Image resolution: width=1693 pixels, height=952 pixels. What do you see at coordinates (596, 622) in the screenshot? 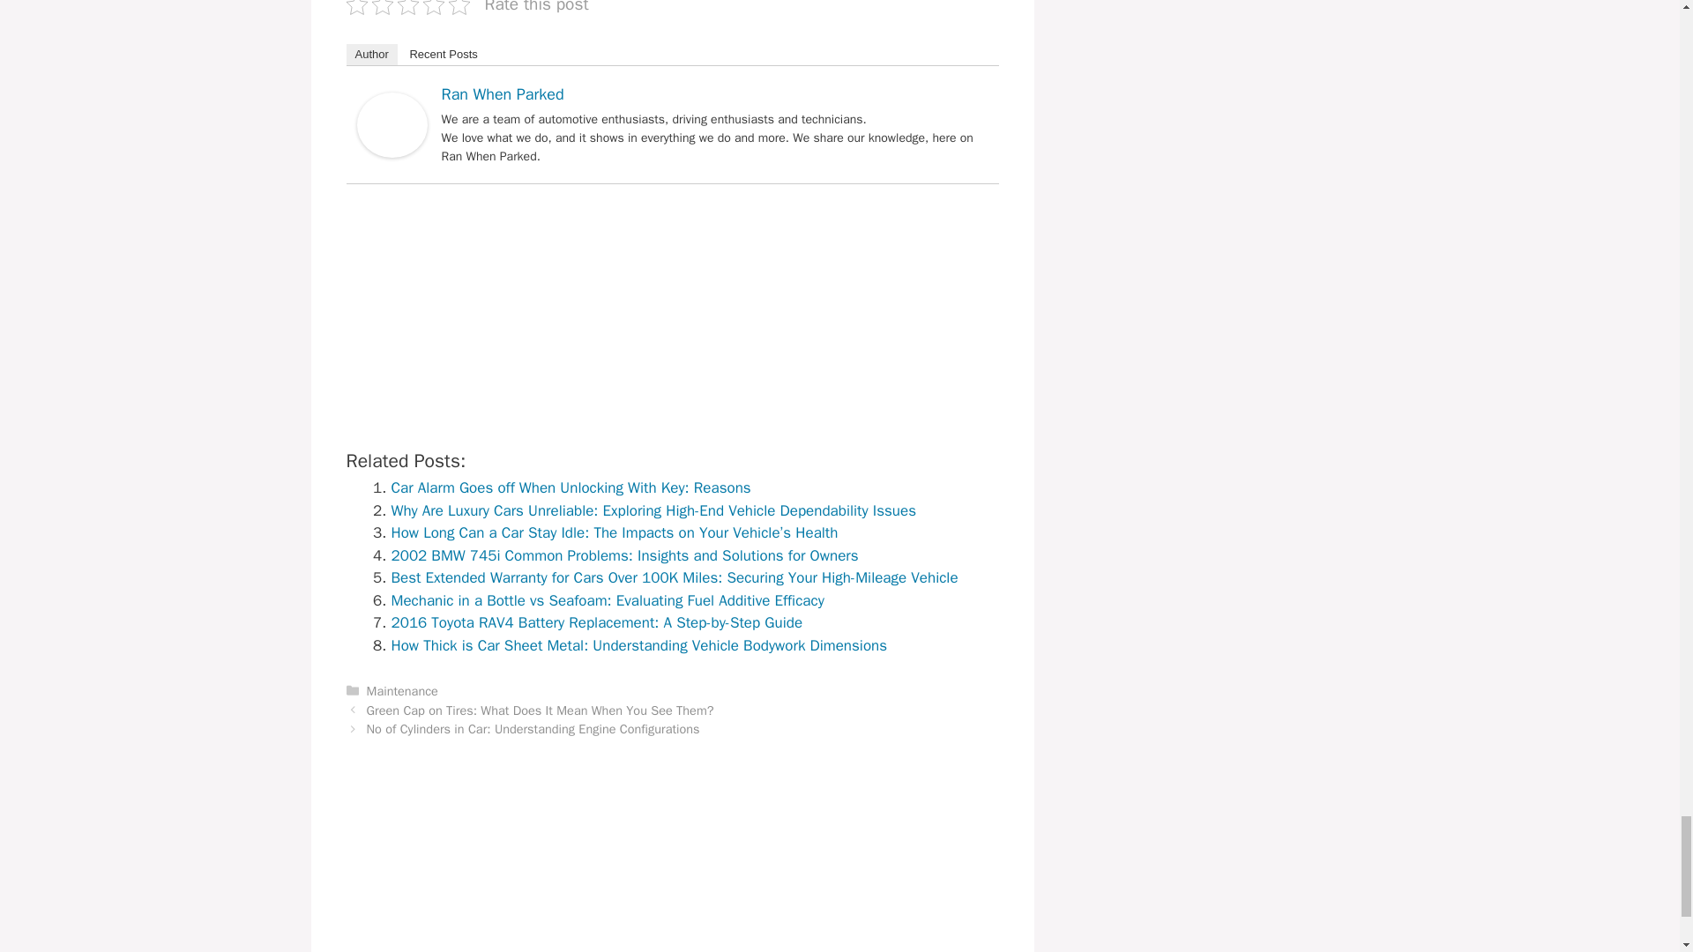
I see `2016 Toyota RAV4 Battery Replacement: A Step-by-Step Guide` at bounding box center [596, 622].